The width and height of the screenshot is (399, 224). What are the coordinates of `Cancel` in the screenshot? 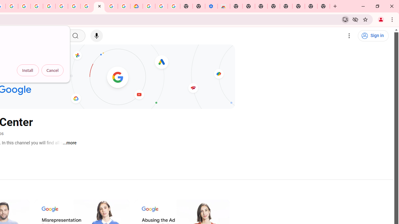 It's located at (52, 70).